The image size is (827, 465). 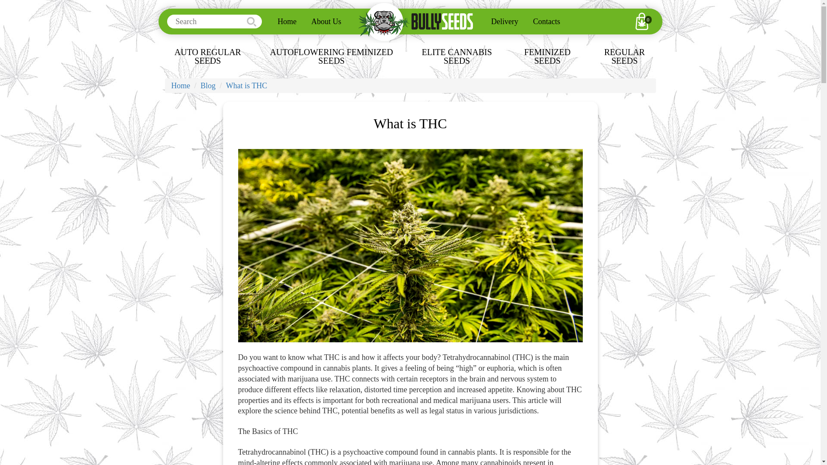 What do you see at coordinates (331, 56) in the screenshot?
I see `AUTOFLOWERING FEMINIZED SEEDS` at bounding box center [331, 56].